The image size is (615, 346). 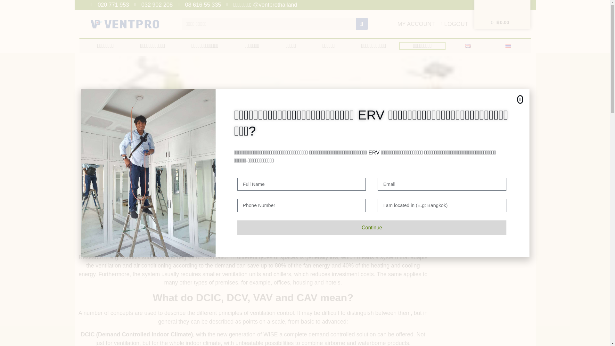 What do you see at coordinates (199, 5) in the screenshot?
I see `08 616 55 335` at bounding box center [199, 5].